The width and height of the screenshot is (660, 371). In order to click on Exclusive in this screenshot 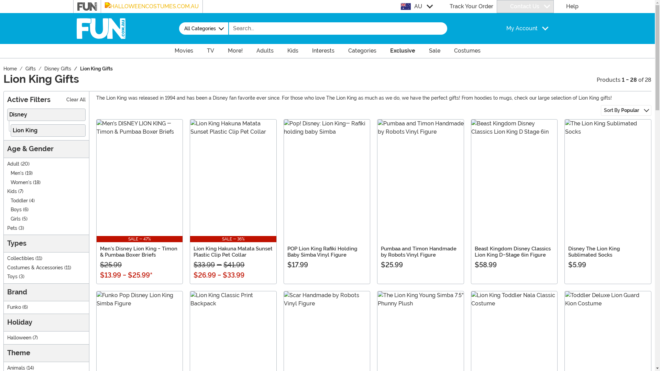, I will do `click(402, 51)`.